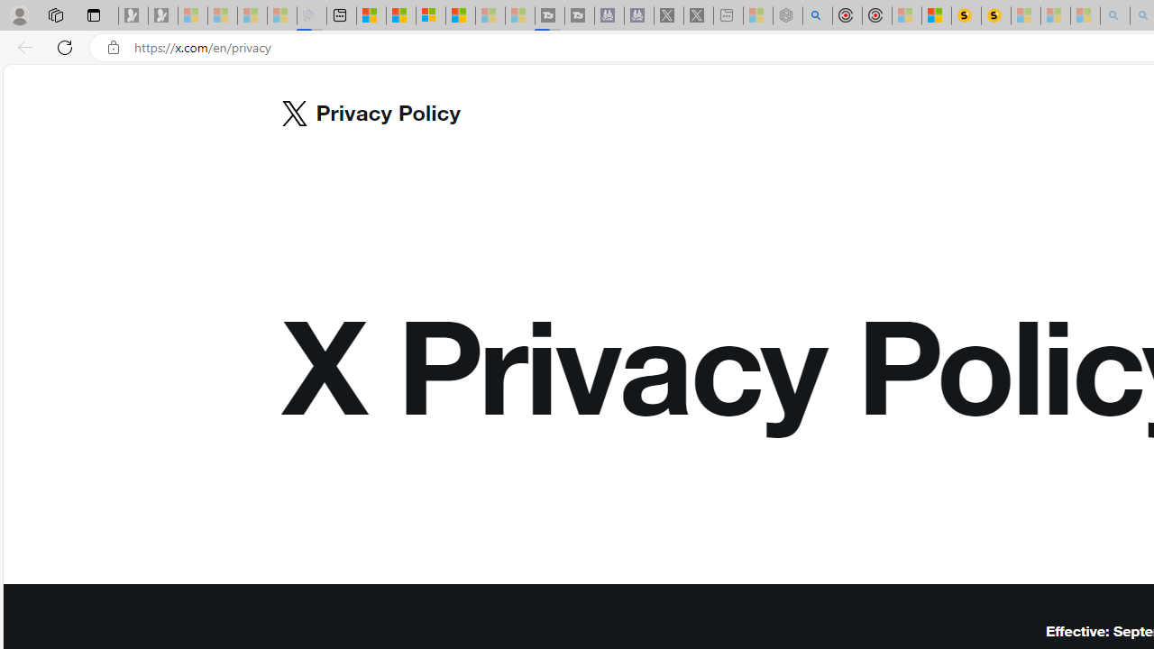 Image resolution: width=1154 pixels, height=649 pixels. What do you see at coordinates (758, 16) in the screenshot?
I see `Wildlife - MSN - Sleeping` at bounding box center [758, 16].